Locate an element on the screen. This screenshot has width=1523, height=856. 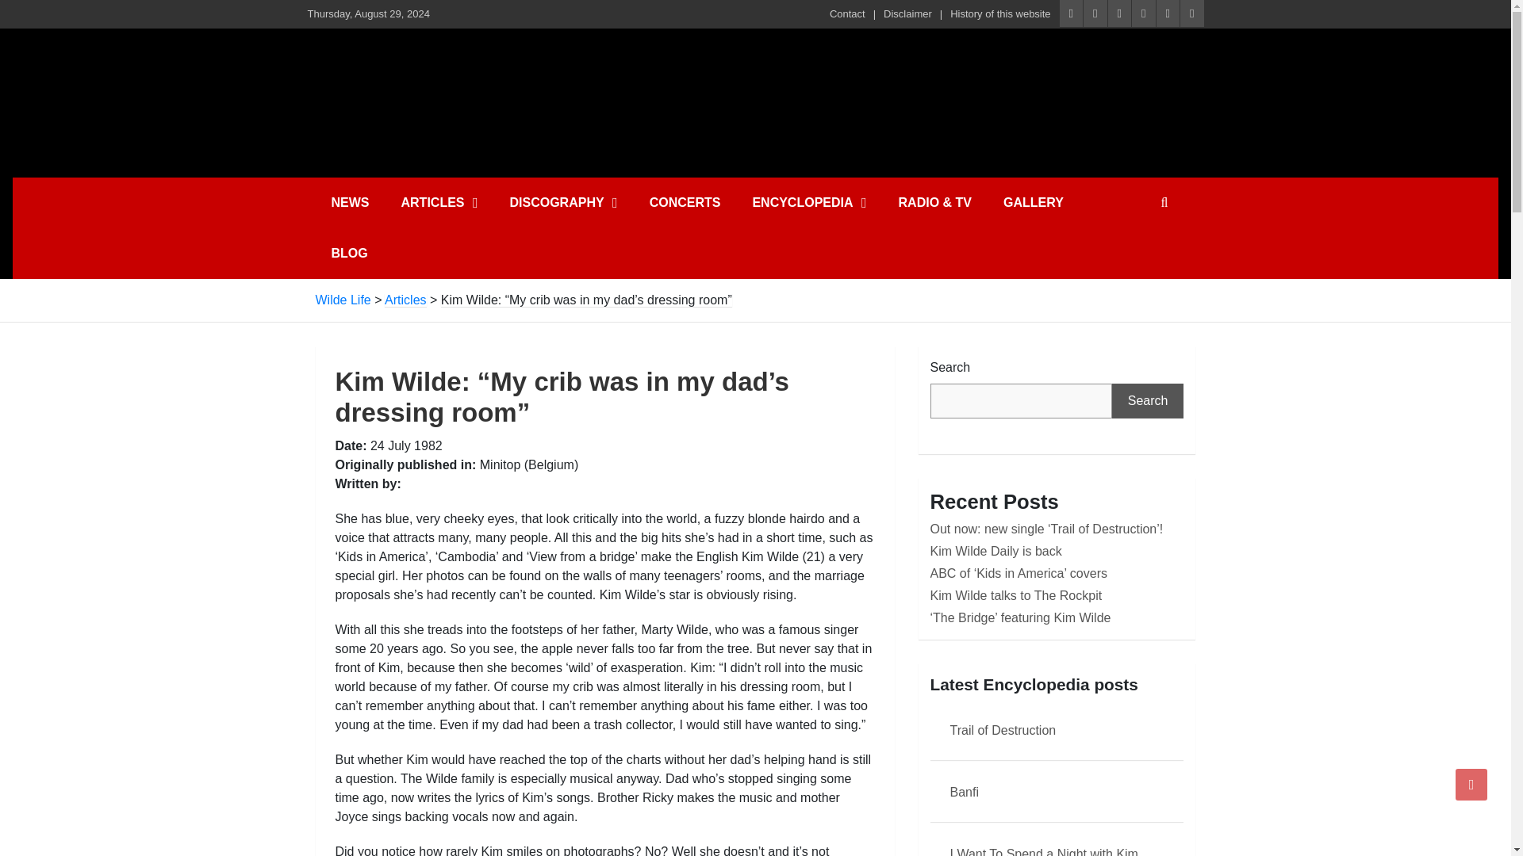
NEWS is located at coordinates (350, 203).